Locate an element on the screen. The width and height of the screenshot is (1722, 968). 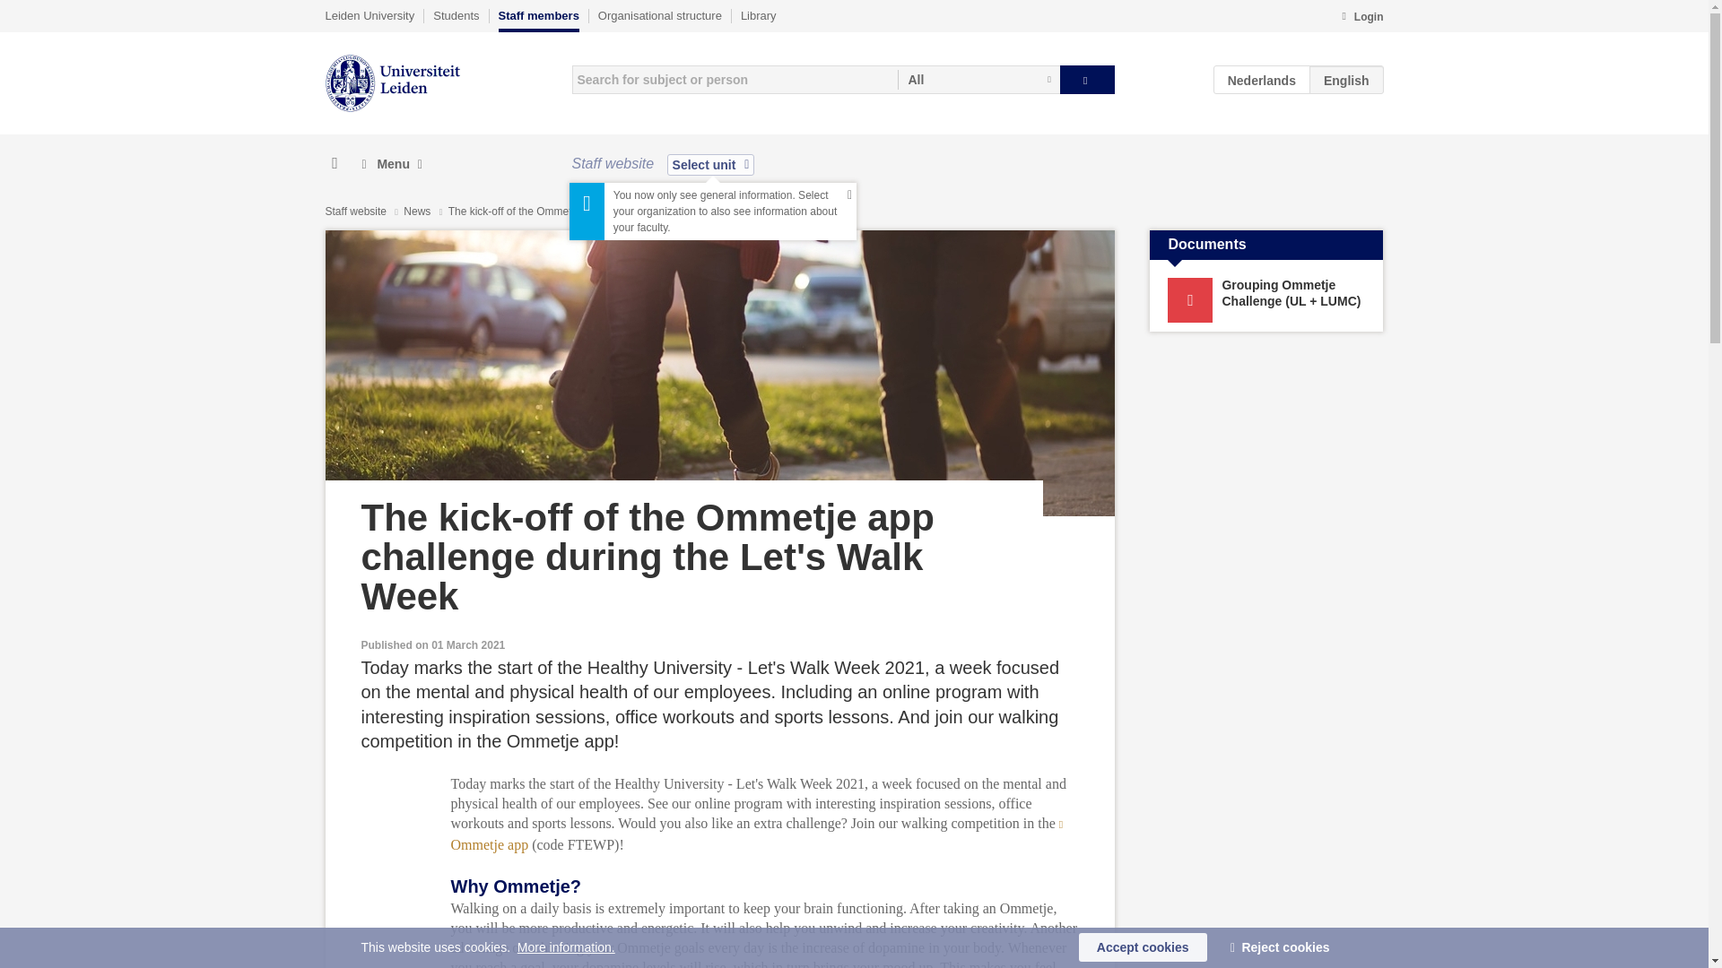
Select unit is located at coordinates (711, 164).